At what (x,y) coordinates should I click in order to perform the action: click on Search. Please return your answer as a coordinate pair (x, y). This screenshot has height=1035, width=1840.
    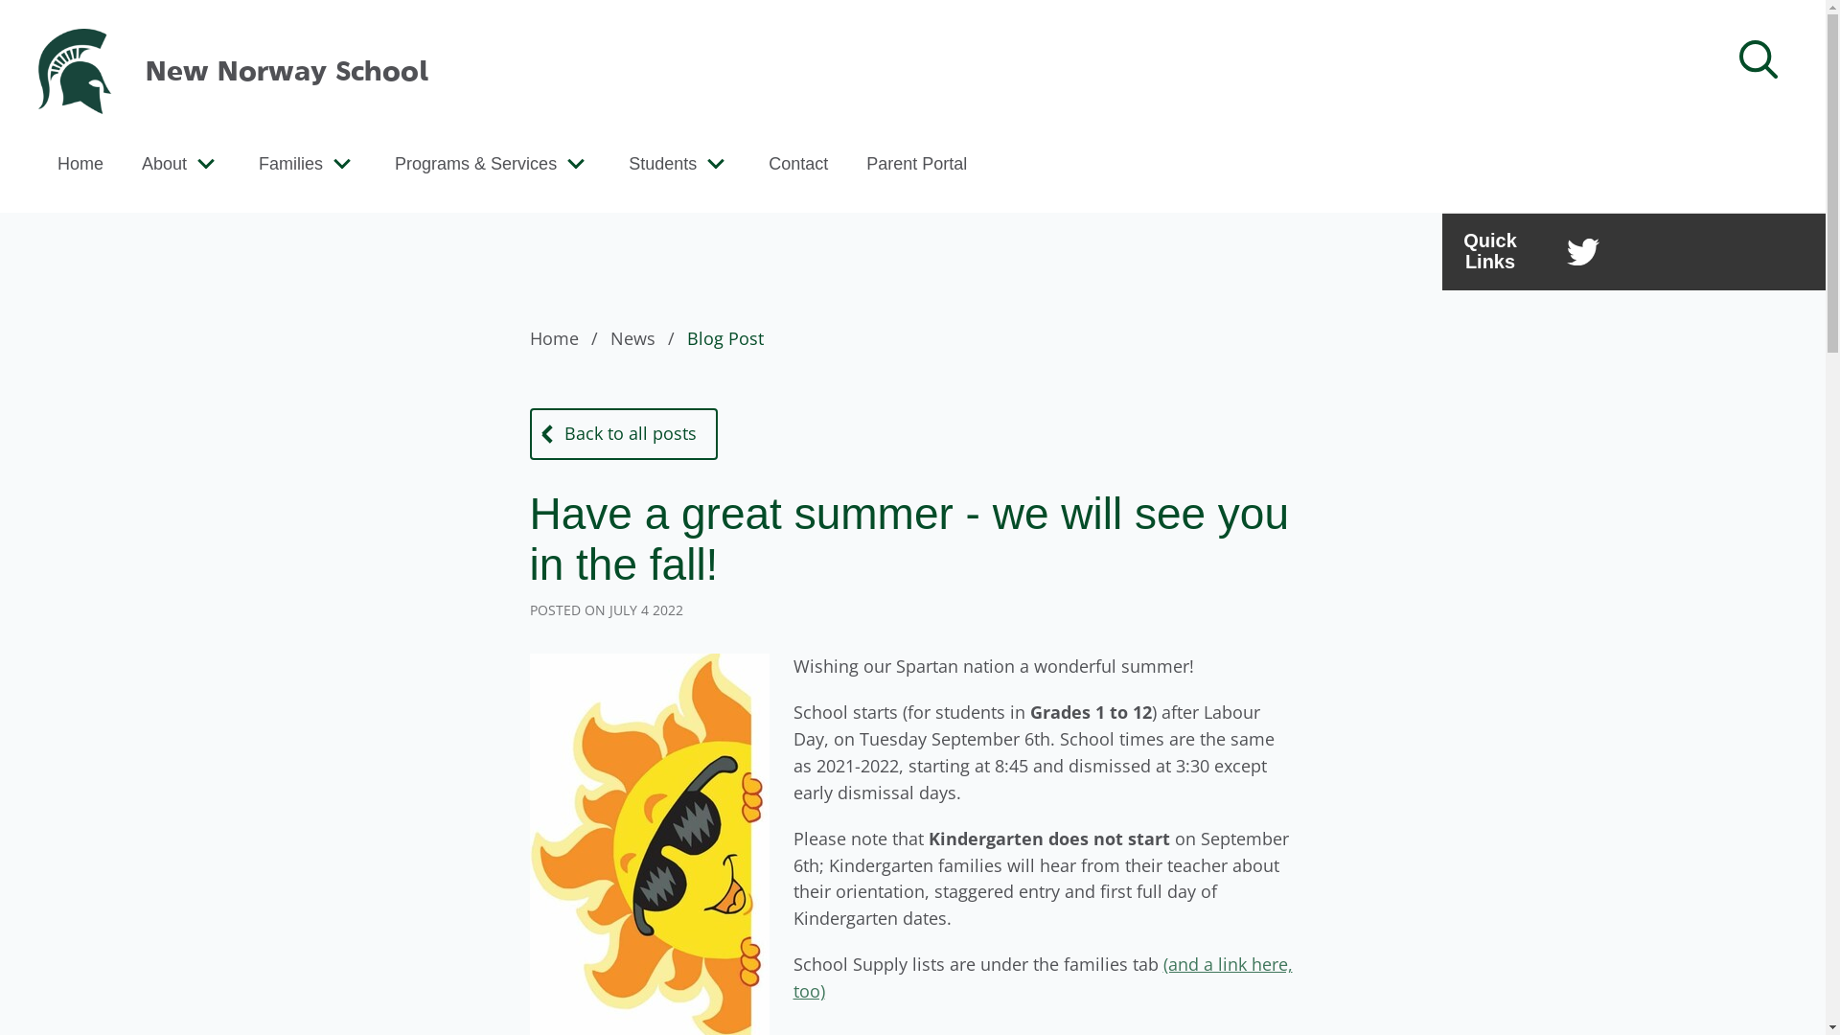
    Looking at the image, I should click on (56, 25).